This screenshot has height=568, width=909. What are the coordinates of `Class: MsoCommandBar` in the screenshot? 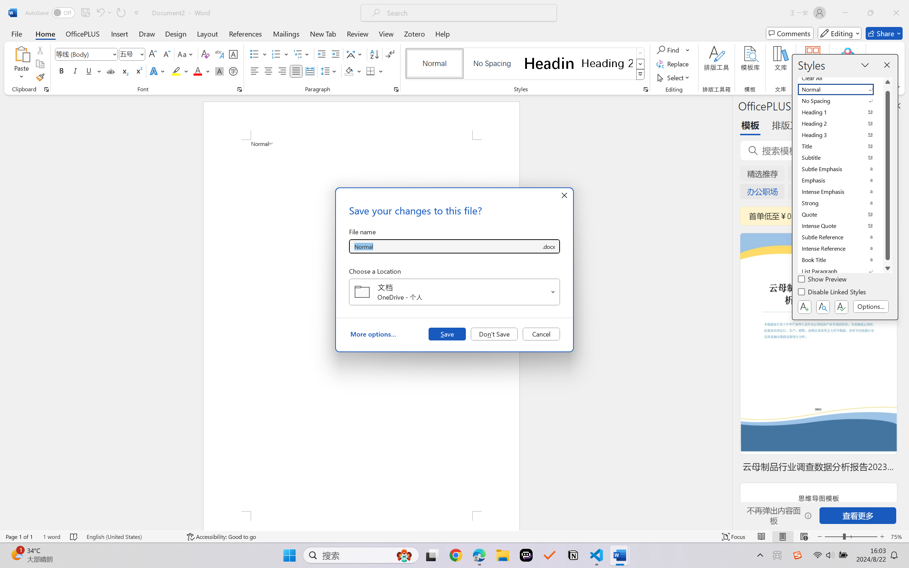 It's located at (454, 536).